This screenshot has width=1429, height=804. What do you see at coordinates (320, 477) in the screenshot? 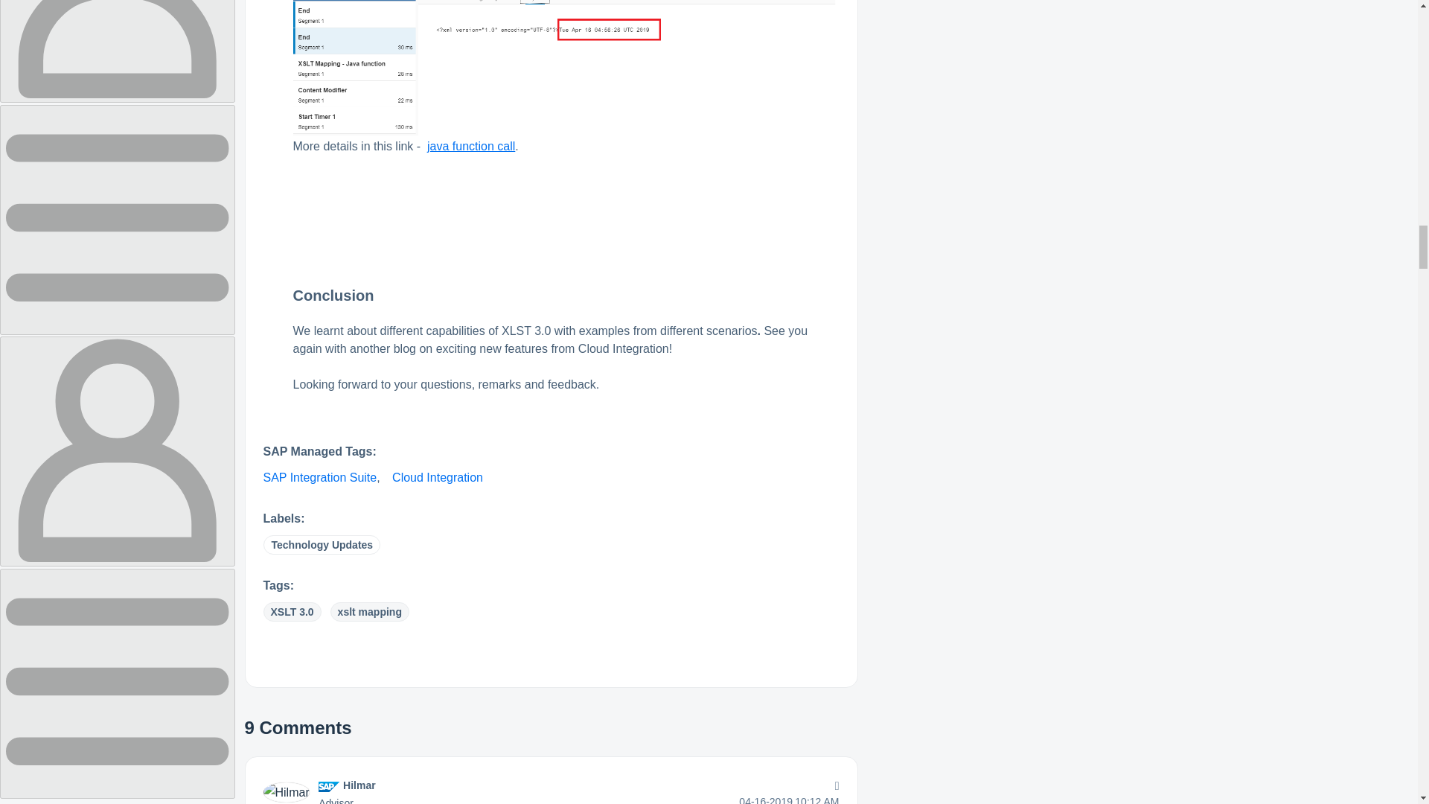
I see `SAP Integration Suite` at bounding box center [320, 477].